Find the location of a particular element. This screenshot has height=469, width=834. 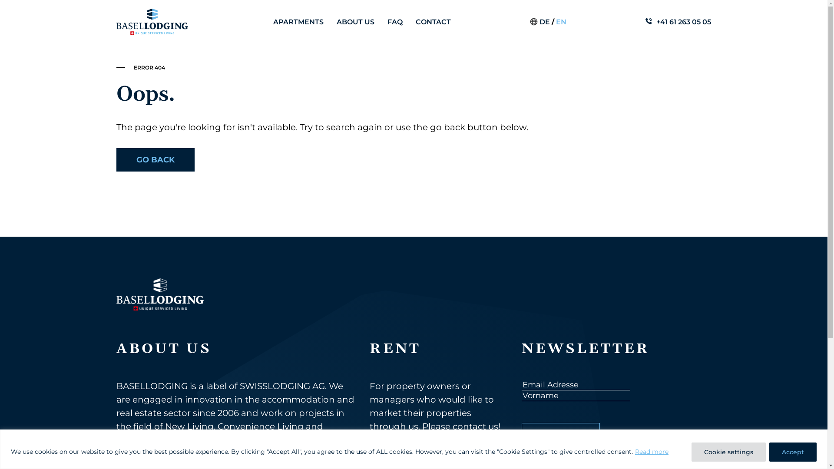

CONTACT is located at coordinates (434, 22).